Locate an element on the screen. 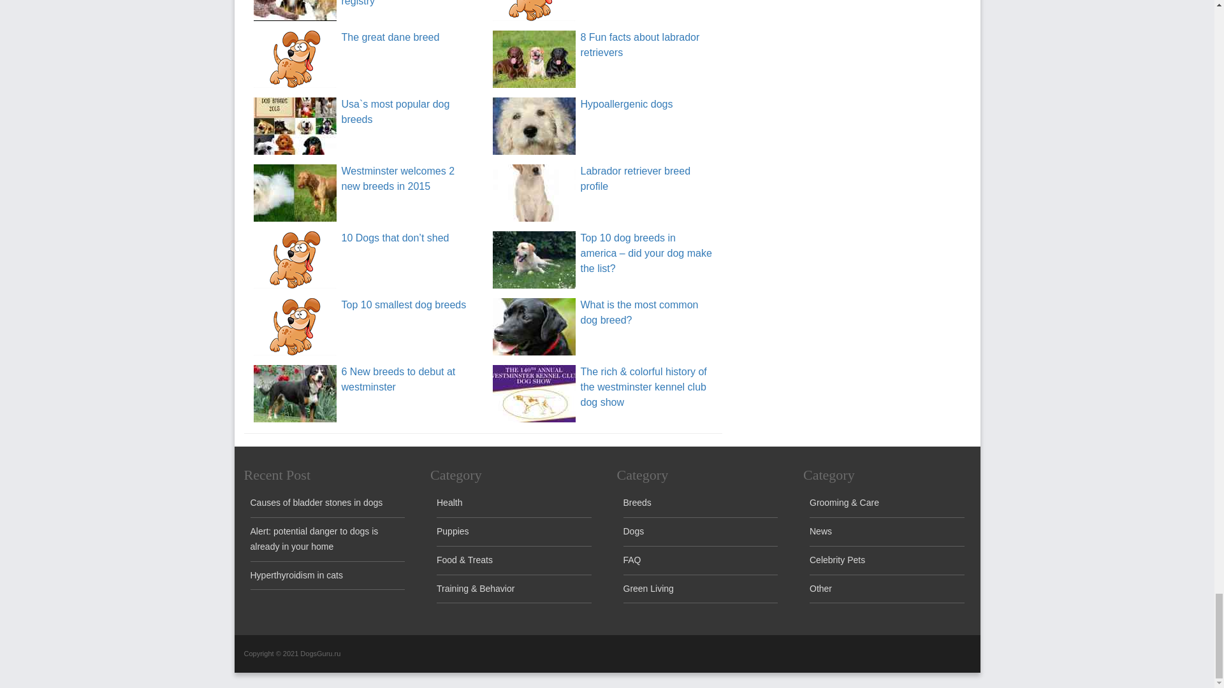  6 New breeds to debut at westminster is located at coordinates (398, 378).